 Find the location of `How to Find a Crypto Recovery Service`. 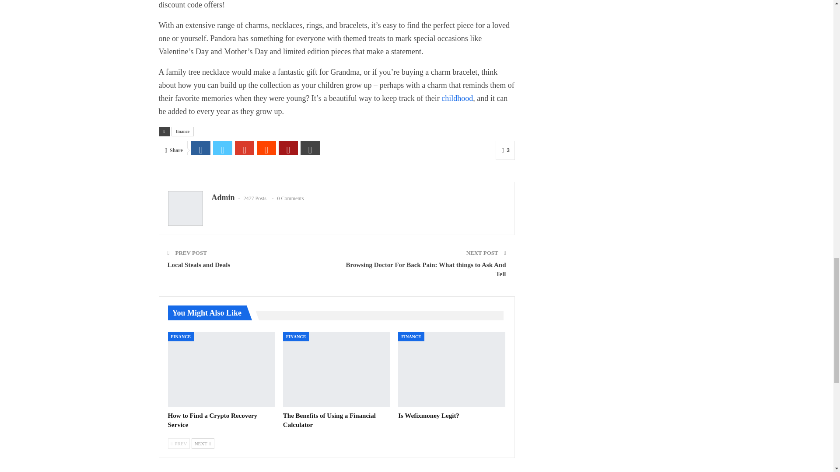

How to Find a Crypto Recovery Service is located at coordinates (221, 370).